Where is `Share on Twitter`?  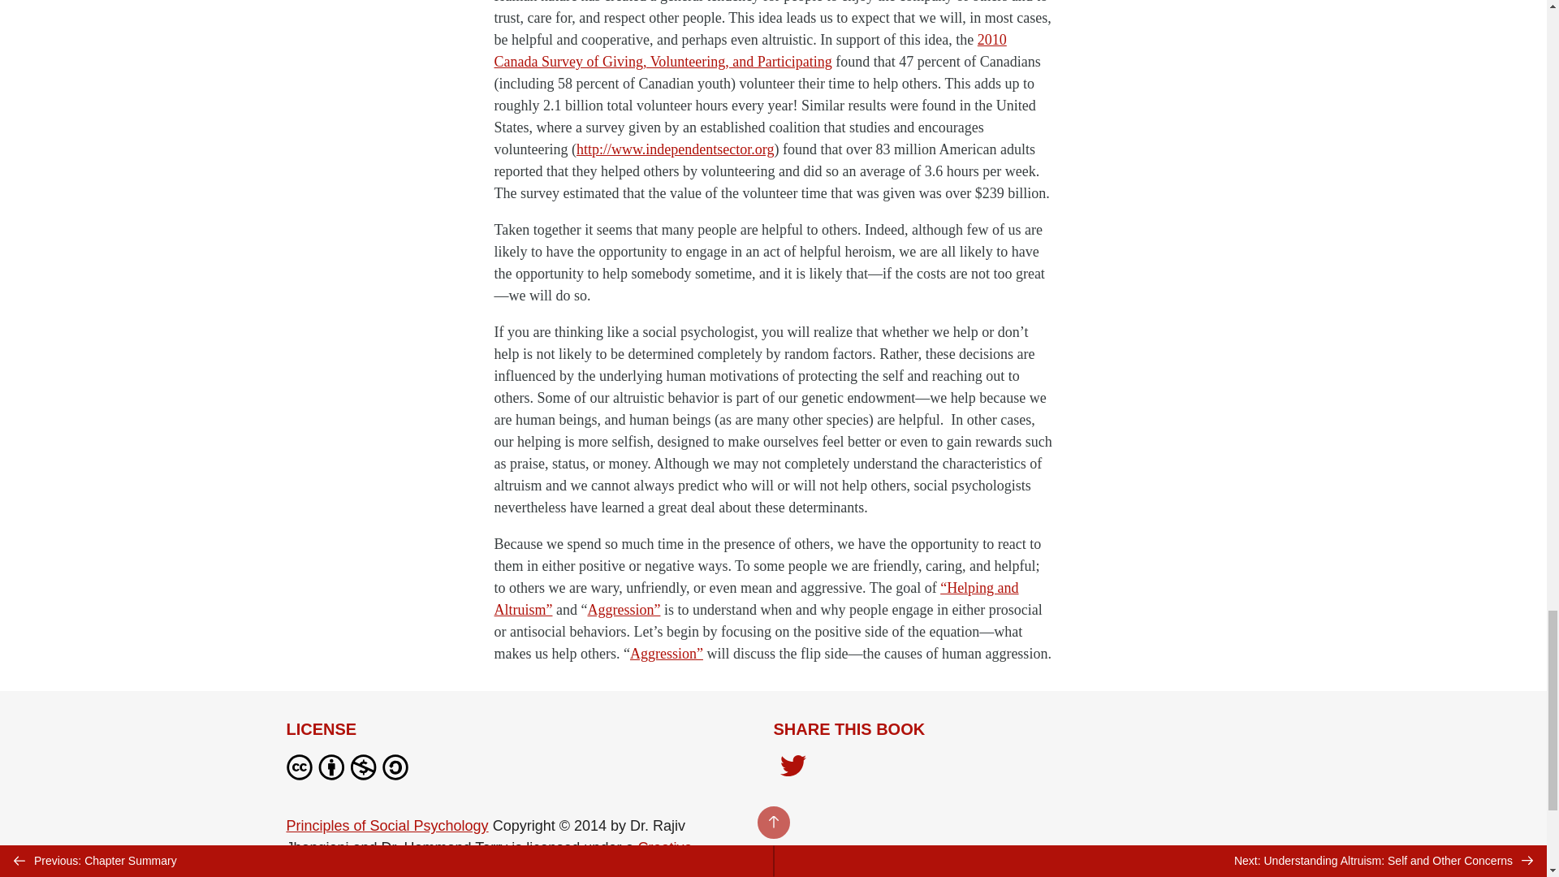
Share on Twitter is located at coordinates (792, 767).